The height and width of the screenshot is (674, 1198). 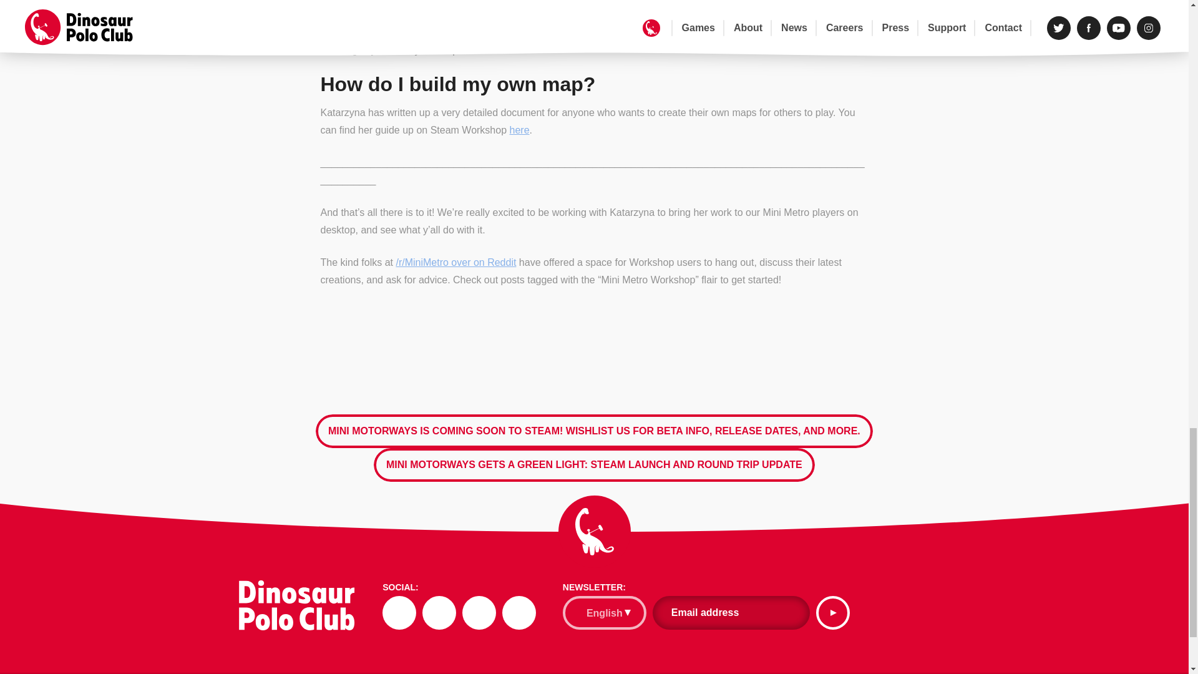 What do you see at coordinates (479, 612) in the screenshot?
I see `YouTube` at bounding box center [479, 612].